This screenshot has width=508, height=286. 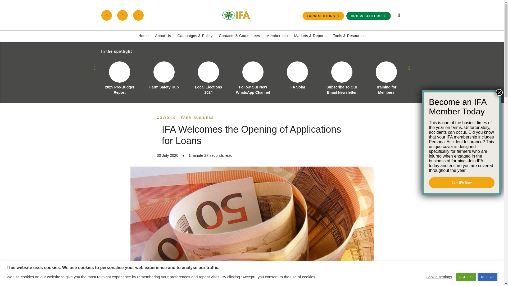 What do you see at coordinates (163, 36) in the screenshot?
I see `About Us` at bounding box center [163, 36].